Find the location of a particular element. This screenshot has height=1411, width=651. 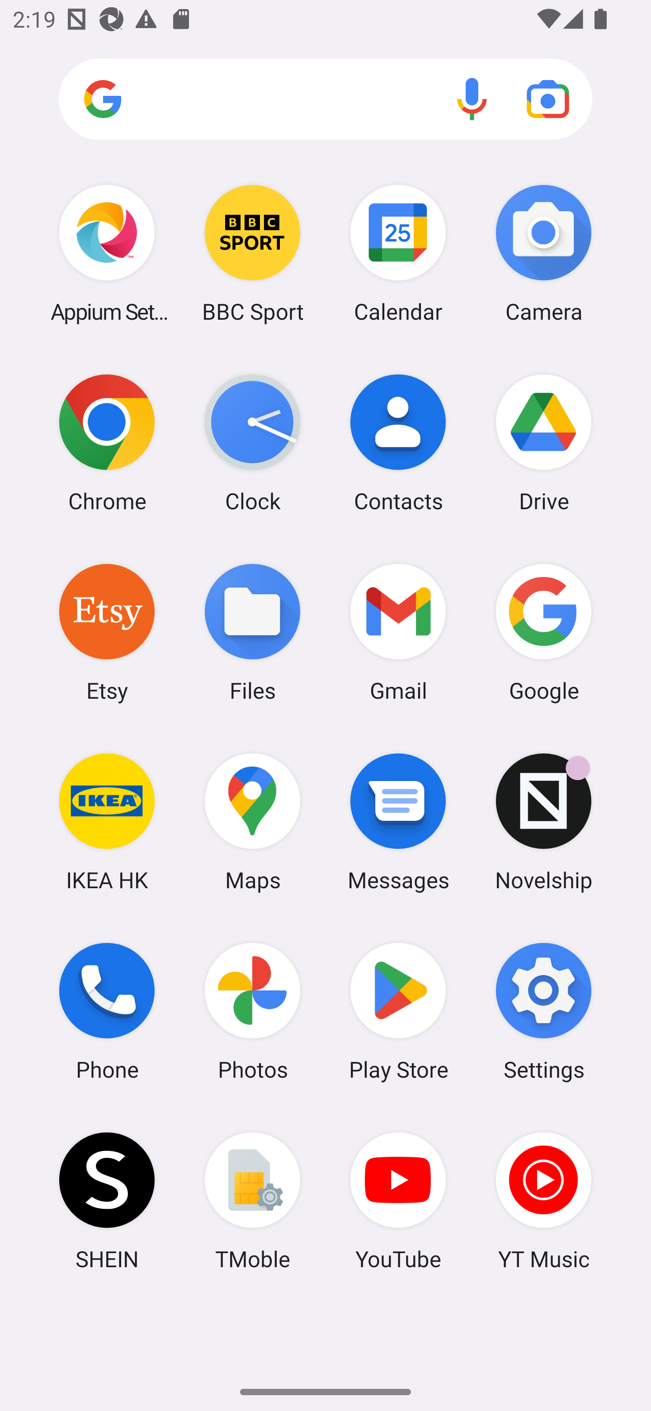

Chrome is located at coordinates (107, 443).